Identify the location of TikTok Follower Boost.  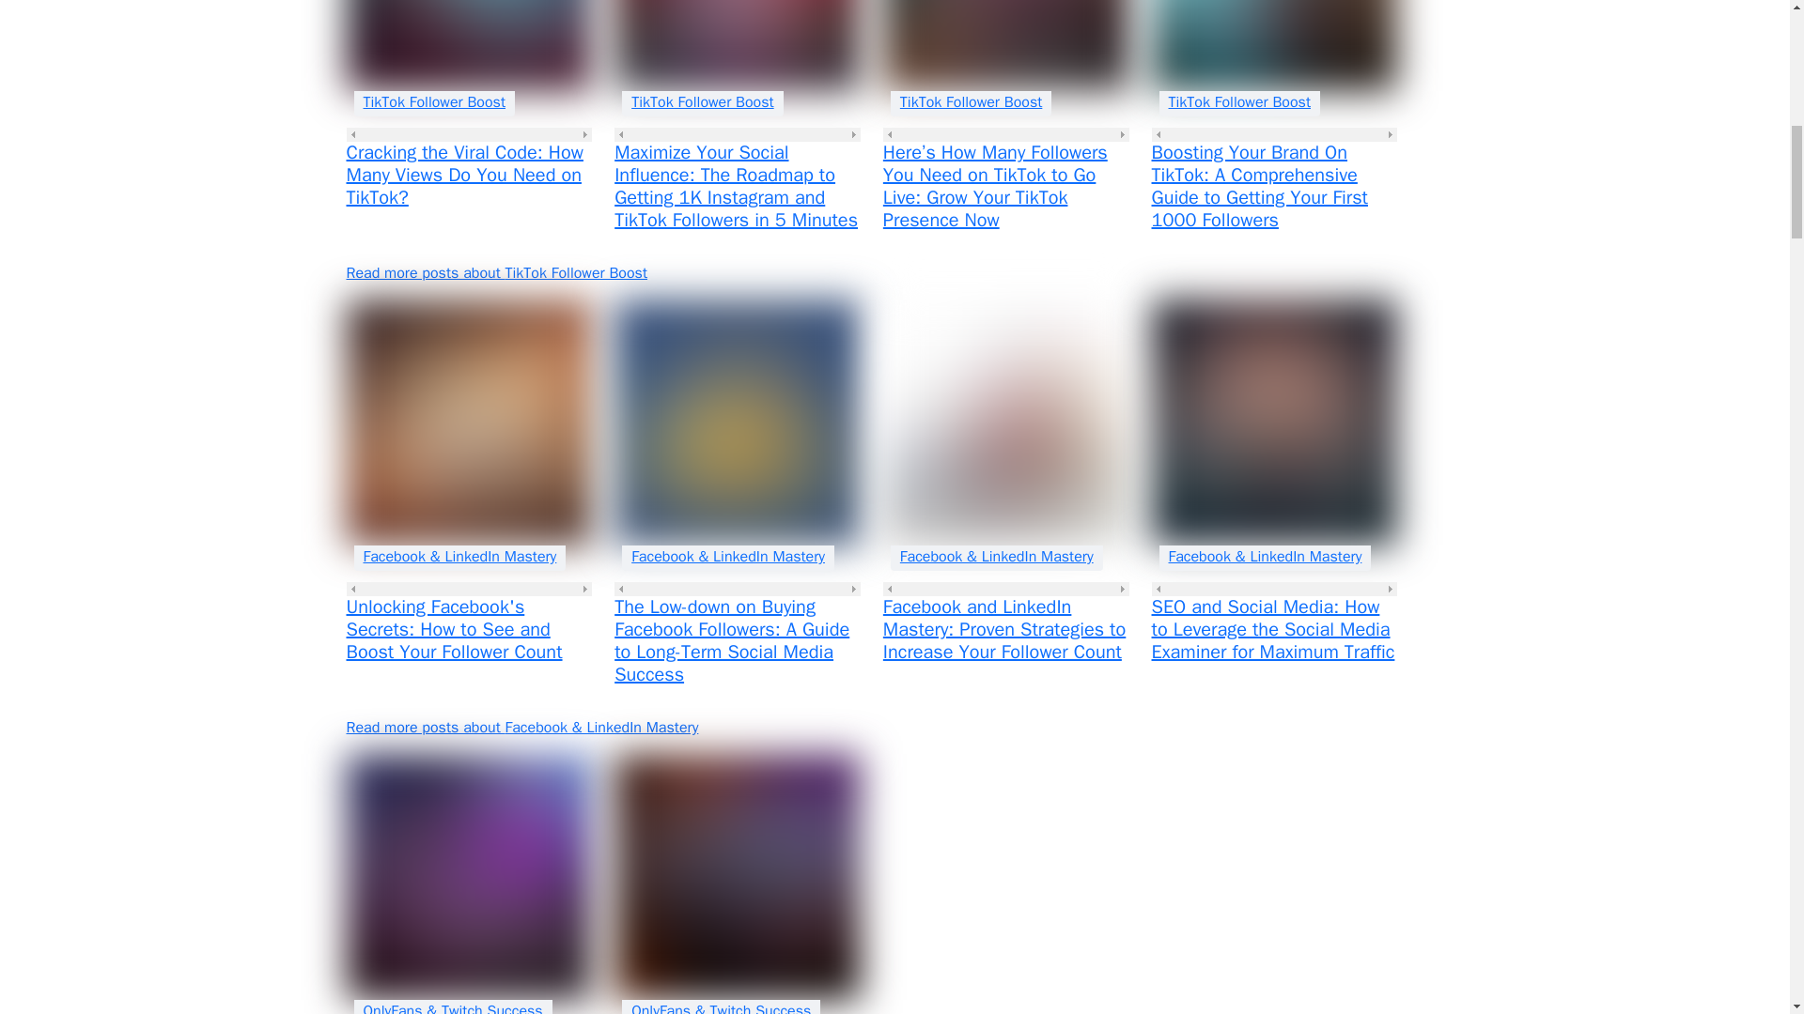
(434, 101).